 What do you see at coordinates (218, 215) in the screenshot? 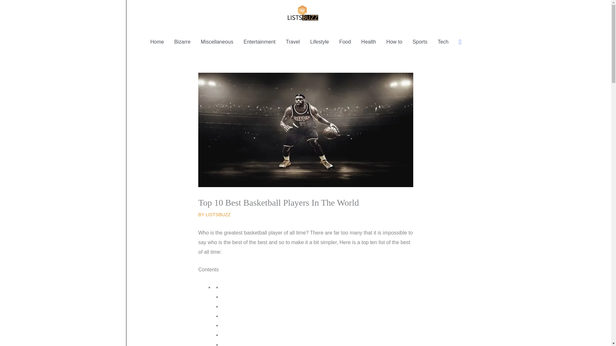
I see `LISTSBUZZ` at bounding box center [218, 215].